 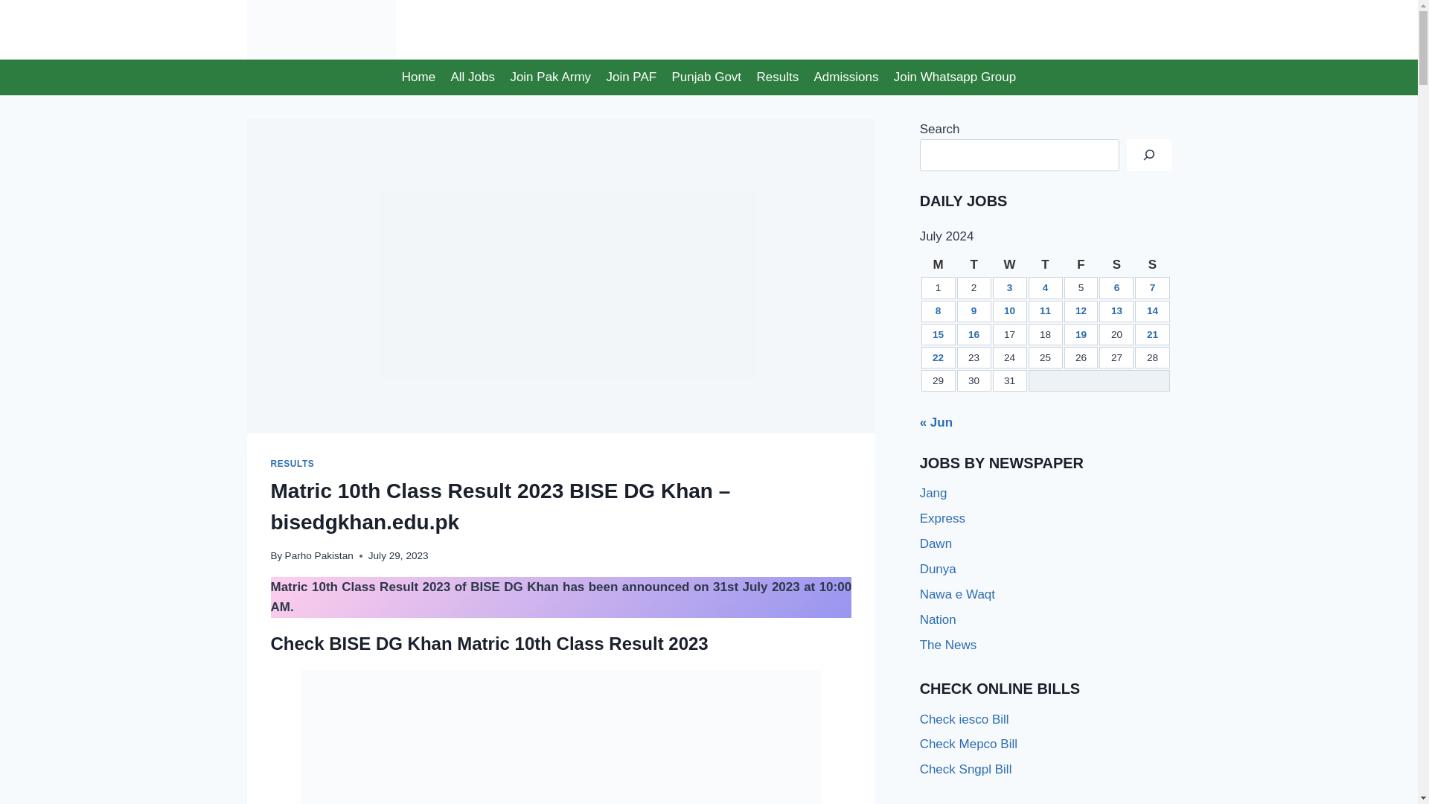 I want to click on Parho Pakistan, so click(x=319, y=555).